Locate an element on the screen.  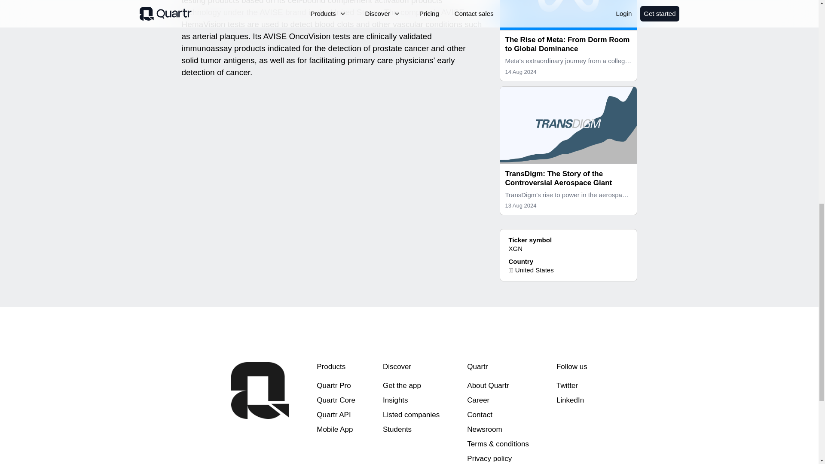
Mobile App is located at coordinates (335, 429).